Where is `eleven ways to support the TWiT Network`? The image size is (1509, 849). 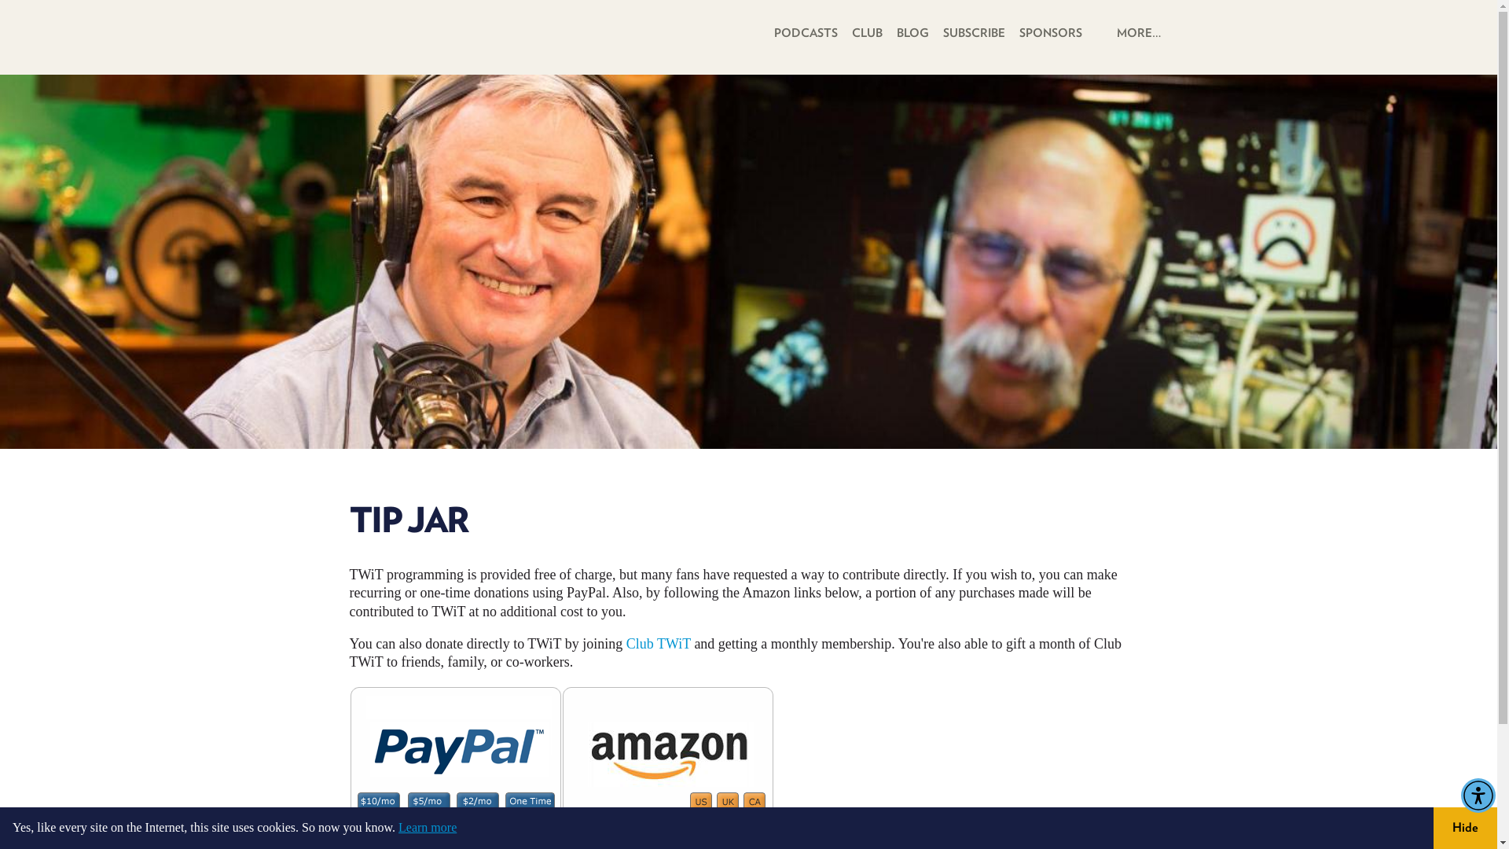
eleven ways to support the TWiT Network is located at coordinates (762, 844).